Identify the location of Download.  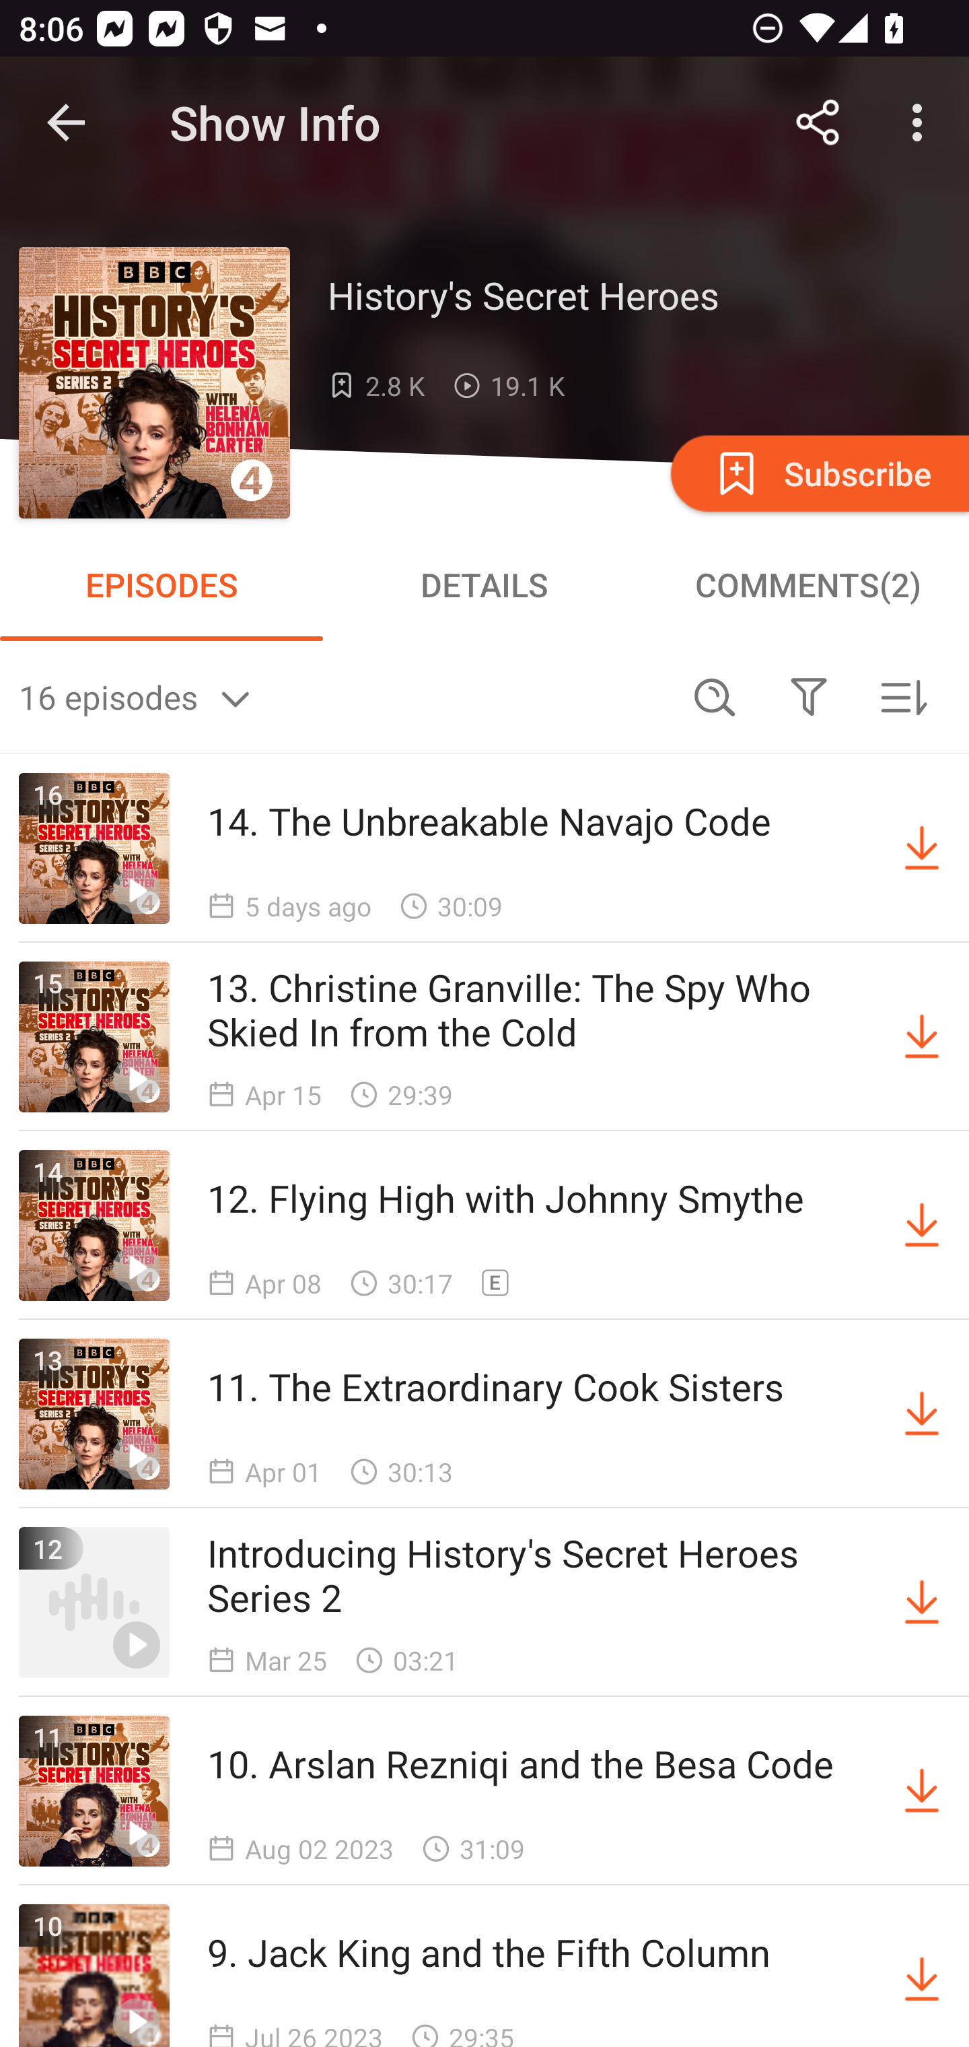
(922, 1226).